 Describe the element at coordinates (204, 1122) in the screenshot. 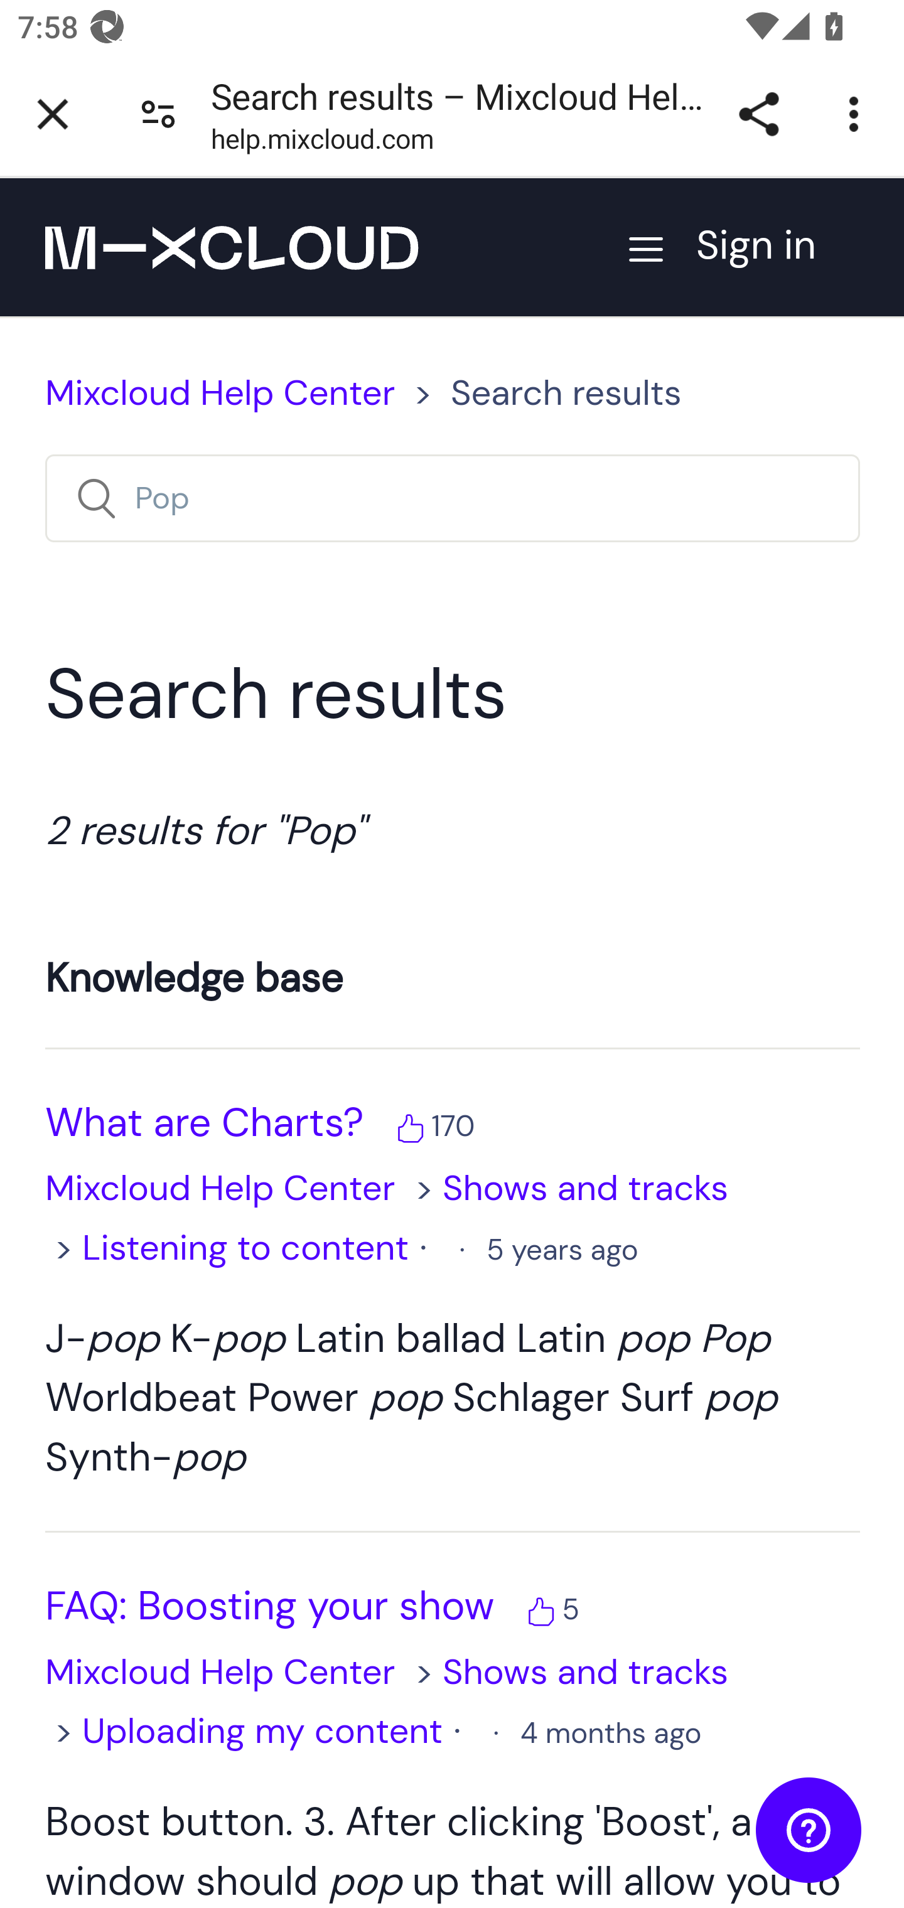

I see `What are Charts?` at that location.